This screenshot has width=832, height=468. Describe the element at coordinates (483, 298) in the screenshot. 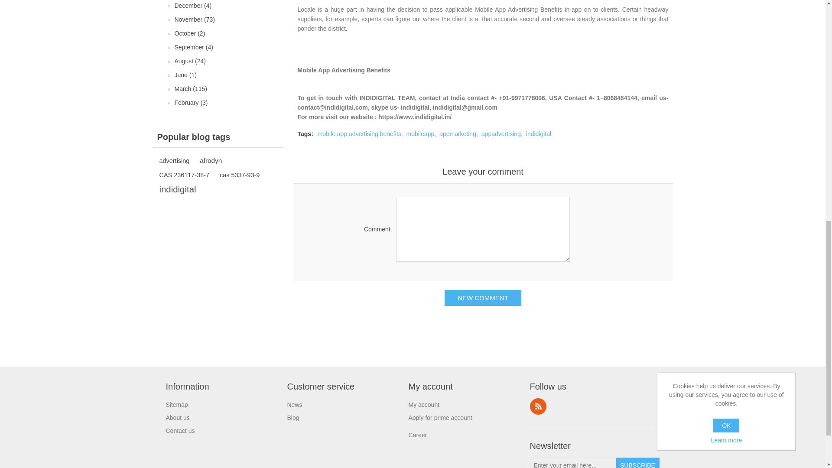

I see `New comment` at that location.